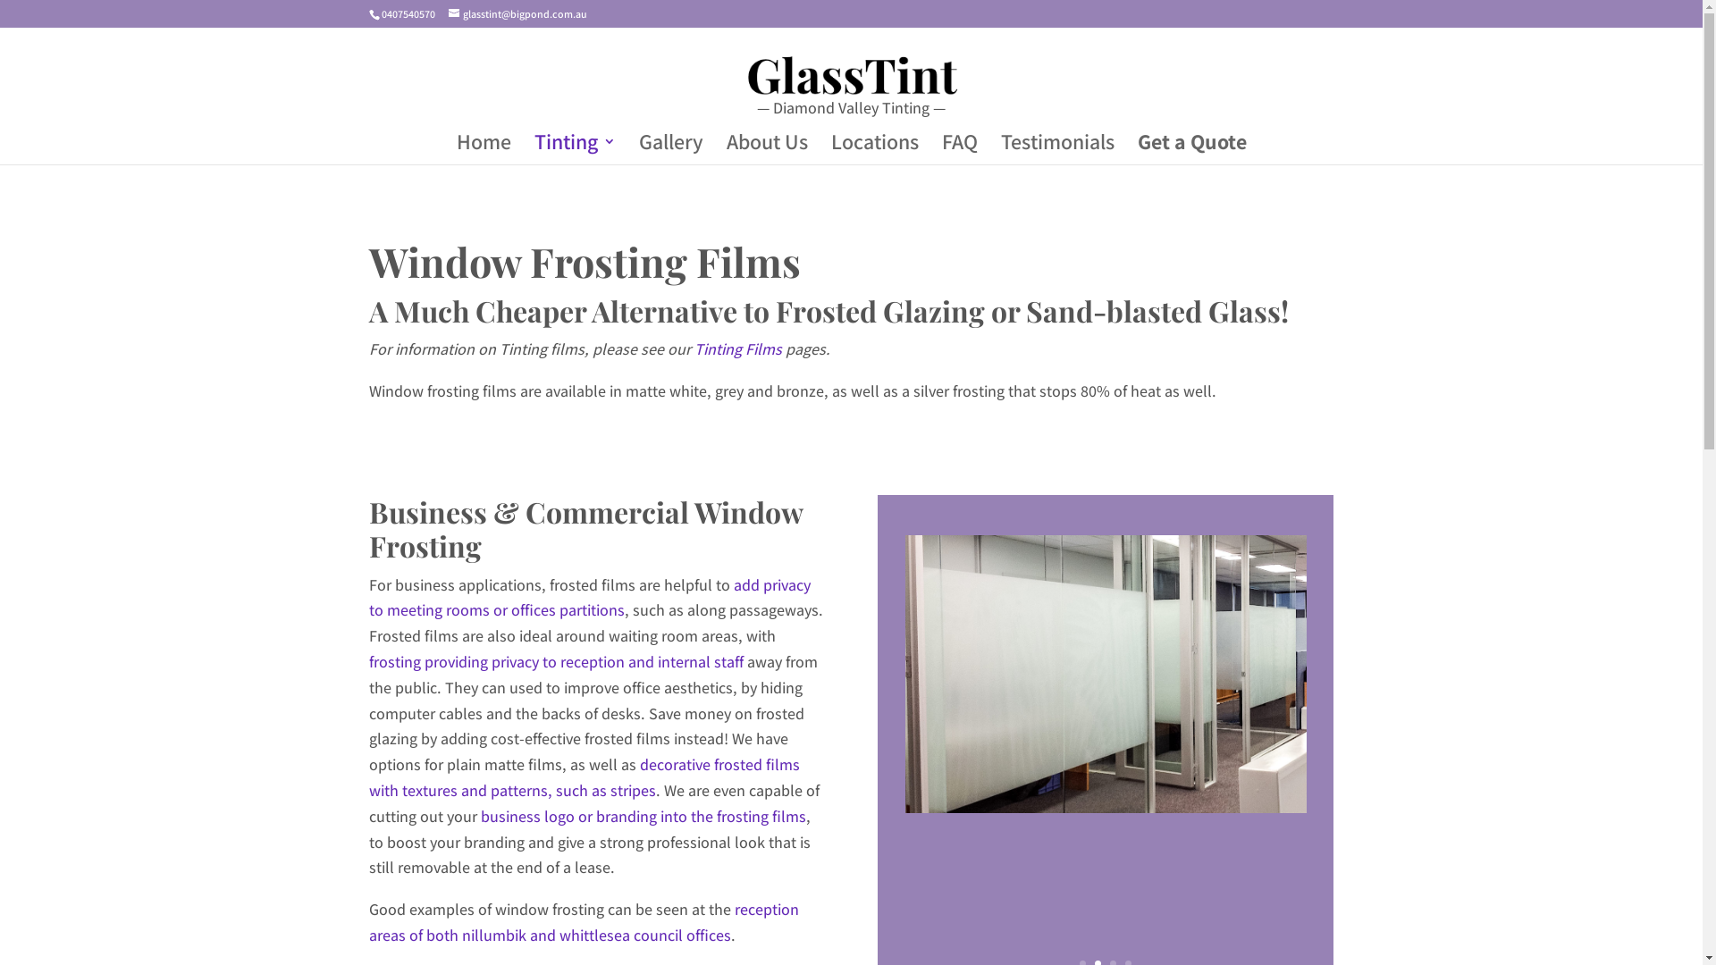  Describe the element at coordinates (960, 150) in the screenshot. I see `FAQ` at that location.